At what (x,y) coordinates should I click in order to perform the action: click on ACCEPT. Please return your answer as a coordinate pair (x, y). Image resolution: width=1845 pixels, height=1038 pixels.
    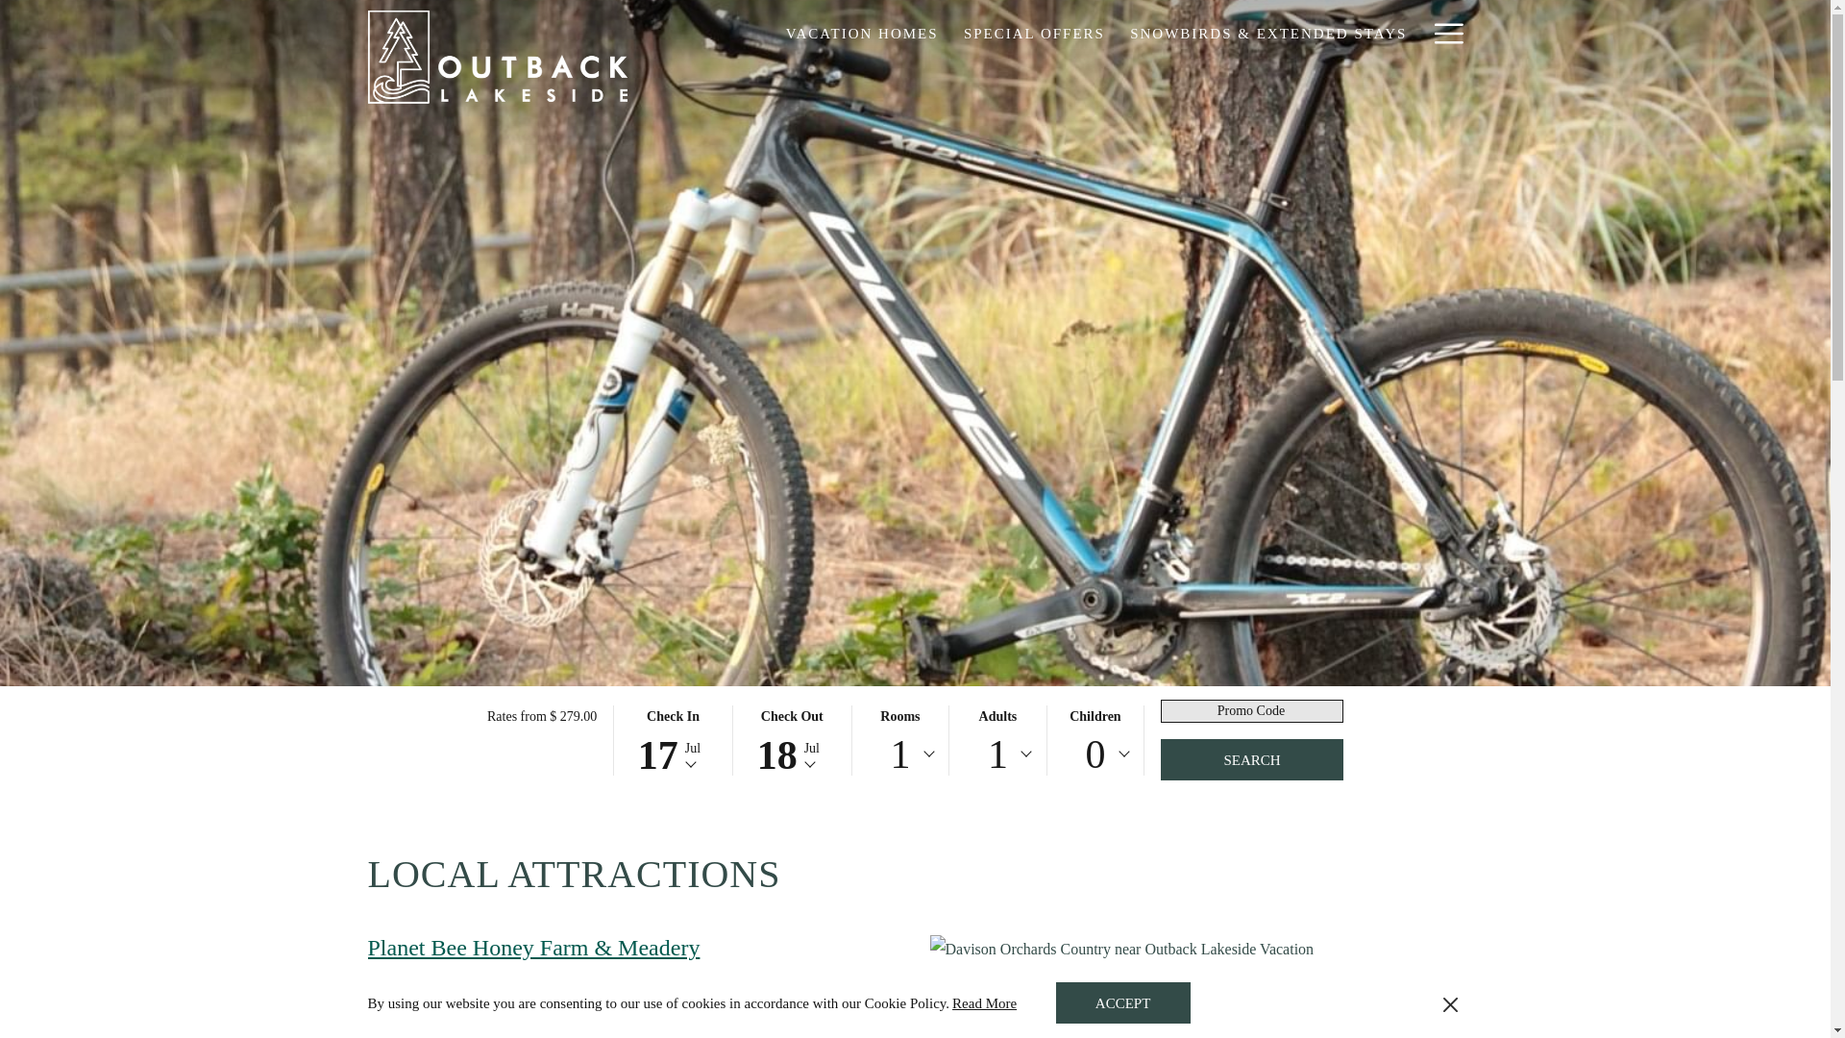
    Looking at the image, I should click on (899, 754).